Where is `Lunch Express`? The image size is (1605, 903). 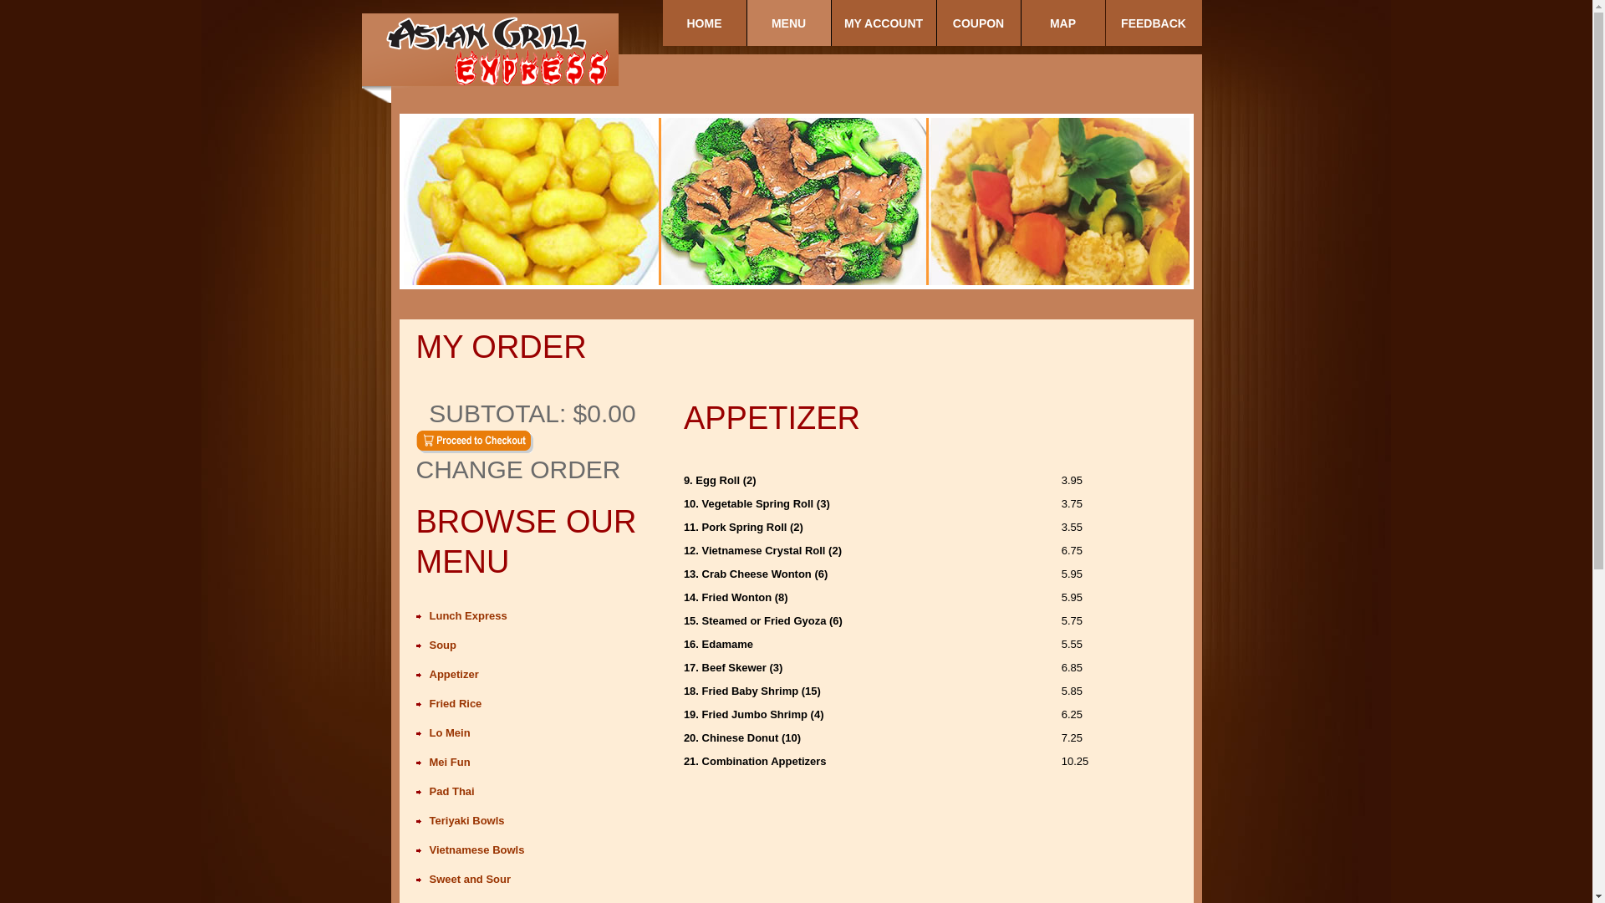 Lunch Express is located at coordinates (468, 615).